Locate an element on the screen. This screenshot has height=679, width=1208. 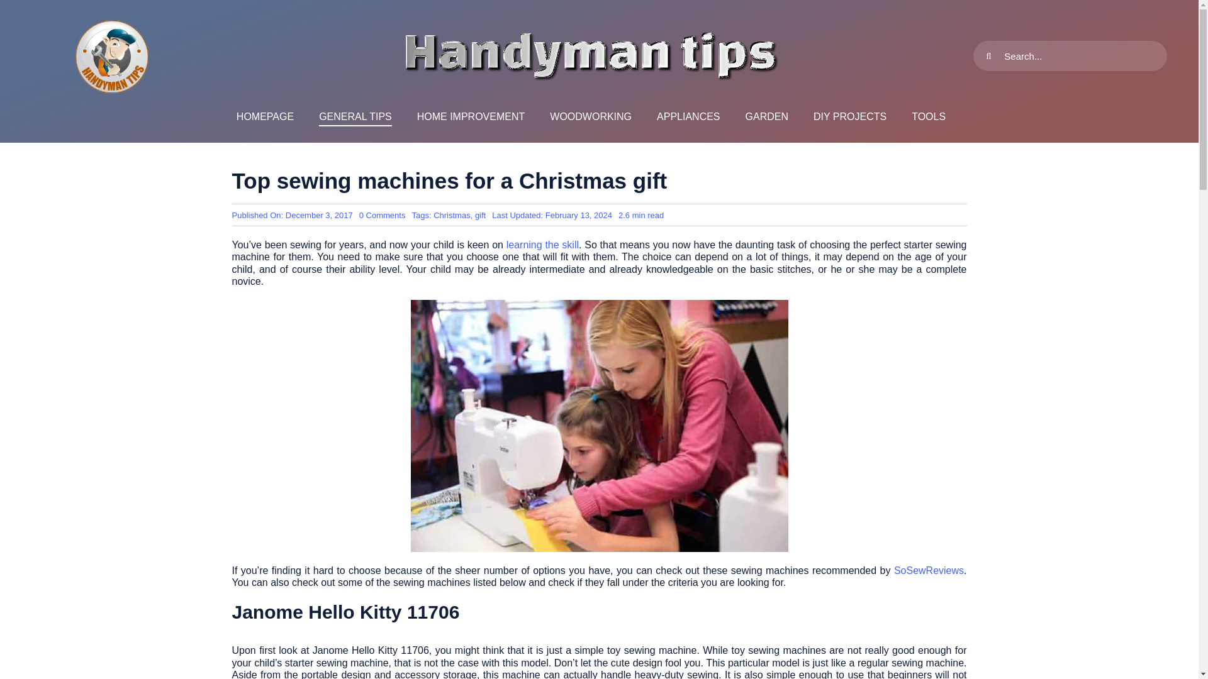
HOMEPAGE is located at coordinates (265, 117).